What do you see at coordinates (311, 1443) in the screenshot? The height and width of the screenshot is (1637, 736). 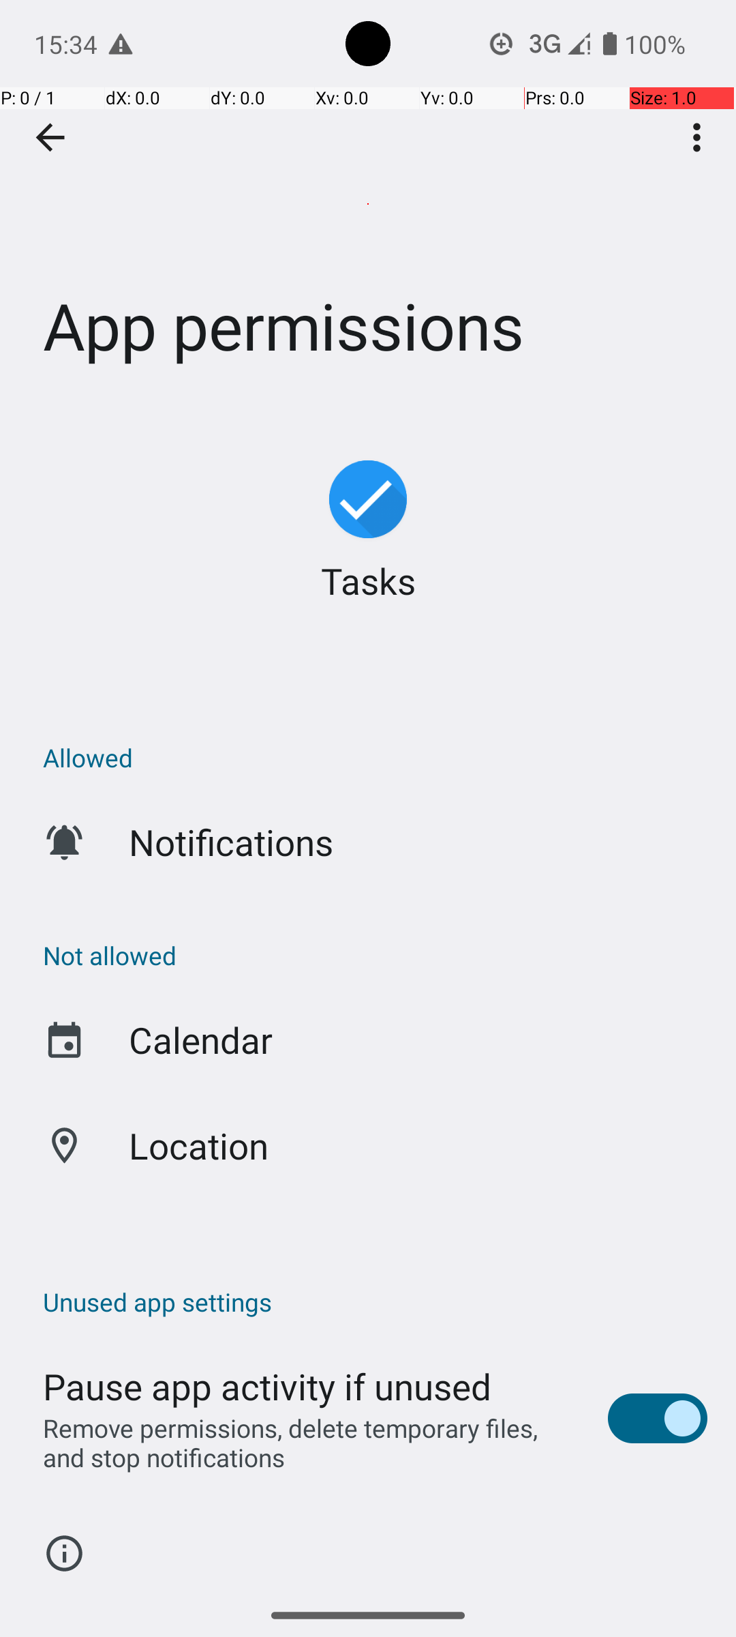 I see `Remove permissions, delete temporary files, and stop notifications` at bounding box center [311, 1443].